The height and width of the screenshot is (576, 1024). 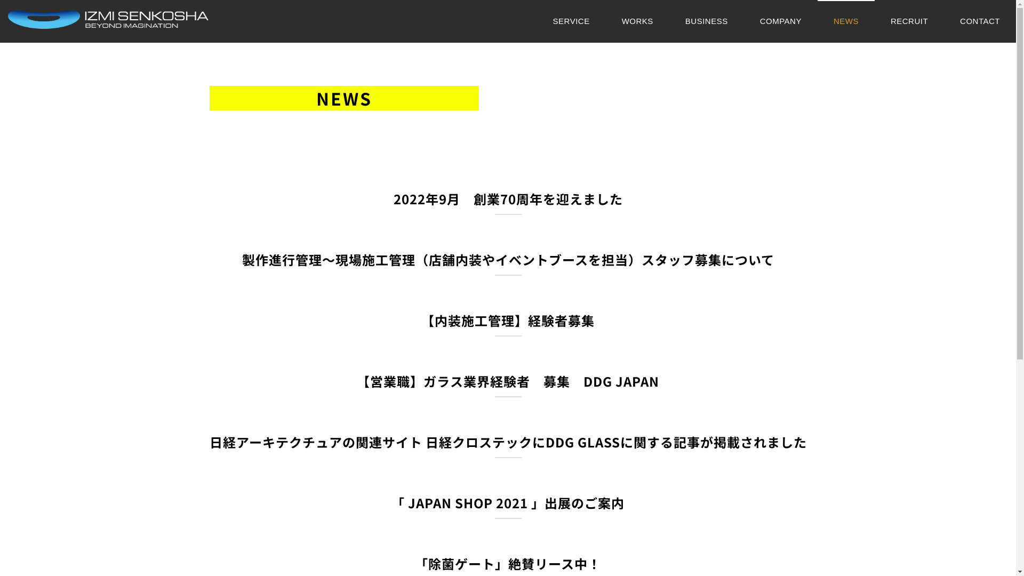 I want to click on NEWS, so click(x=846, y=21).